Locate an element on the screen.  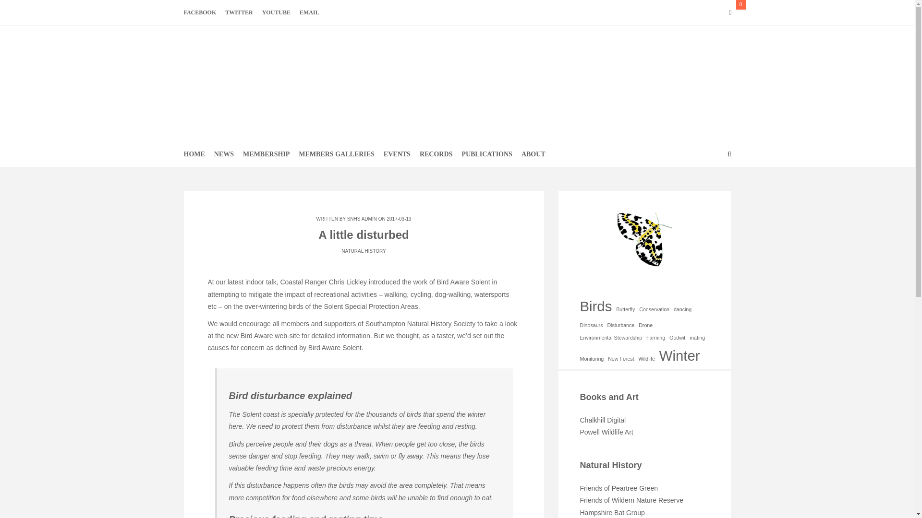
RECORDS is located at coordinates (436, 153).